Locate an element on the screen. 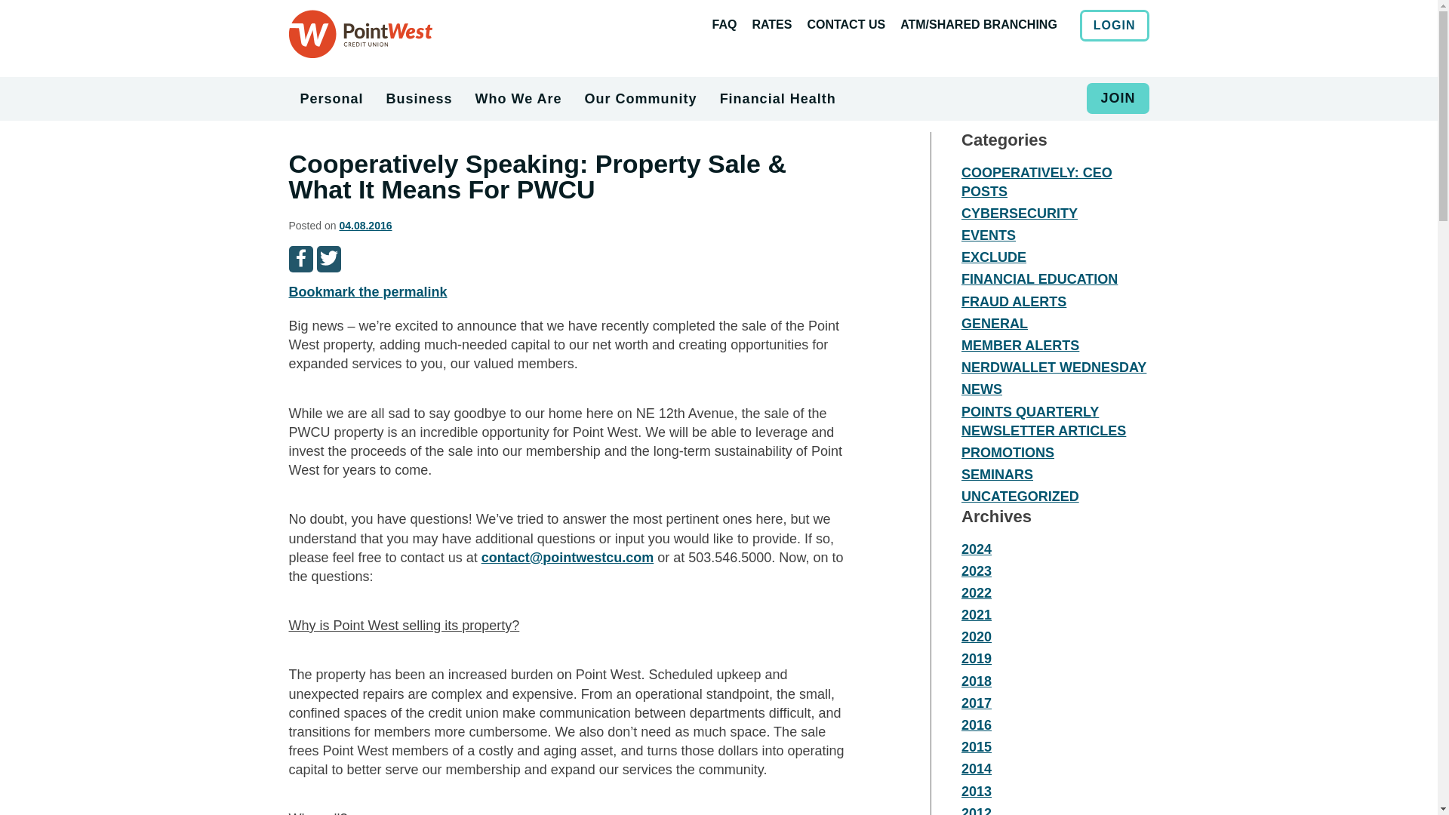 The height and width of the screenshot is (815, 1449). RATES is located at coordinates (779, 24).